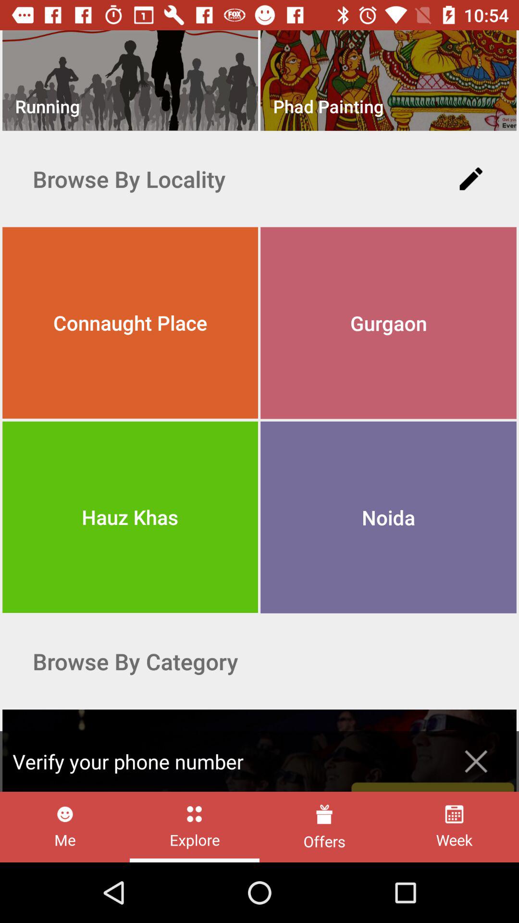  What do you see at coordinates (64, 827) in the screenshot?
I see `turn off the item at the bottom left corner` at bounding box center [64, 827].